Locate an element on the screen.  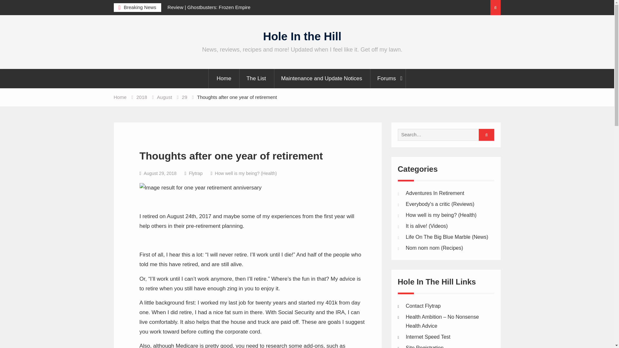
2018 is located at coordinates (142, 97).